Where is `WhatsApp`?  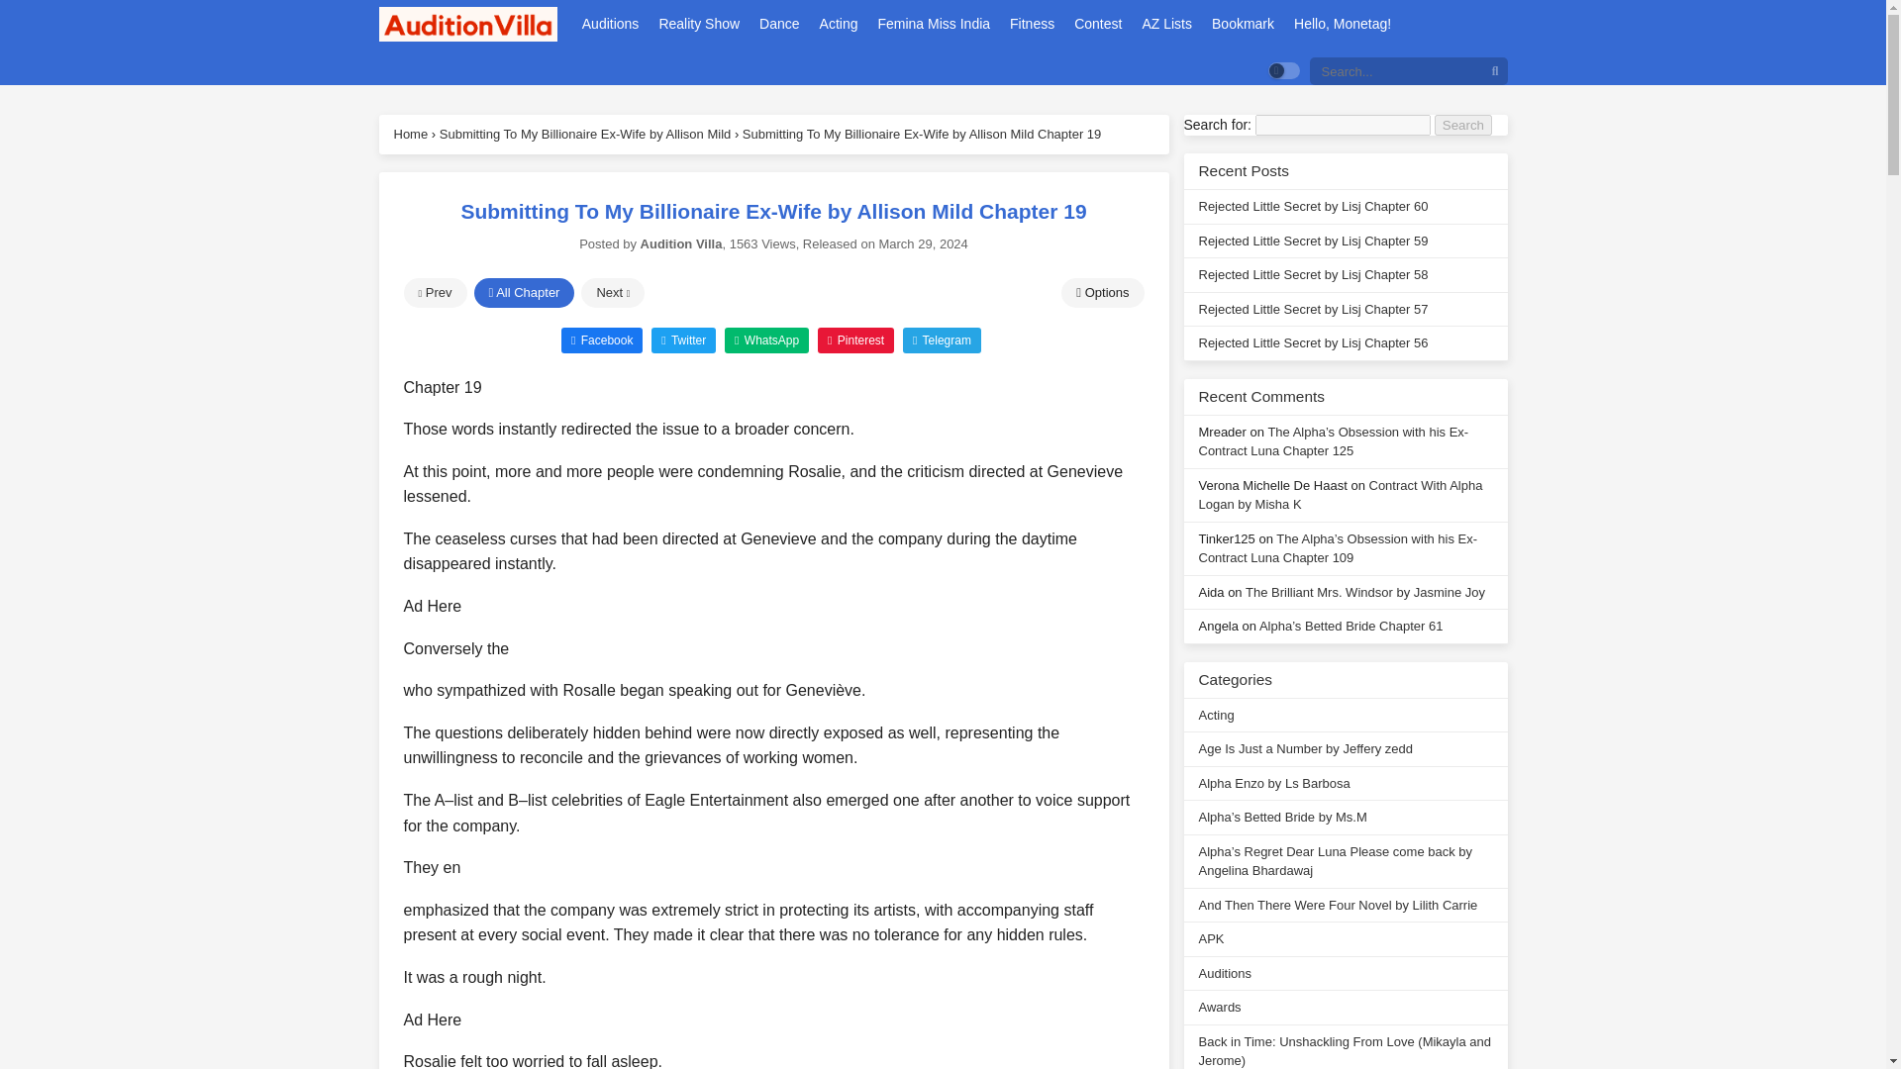
WhatsApp is located at coordinates (766, 340).